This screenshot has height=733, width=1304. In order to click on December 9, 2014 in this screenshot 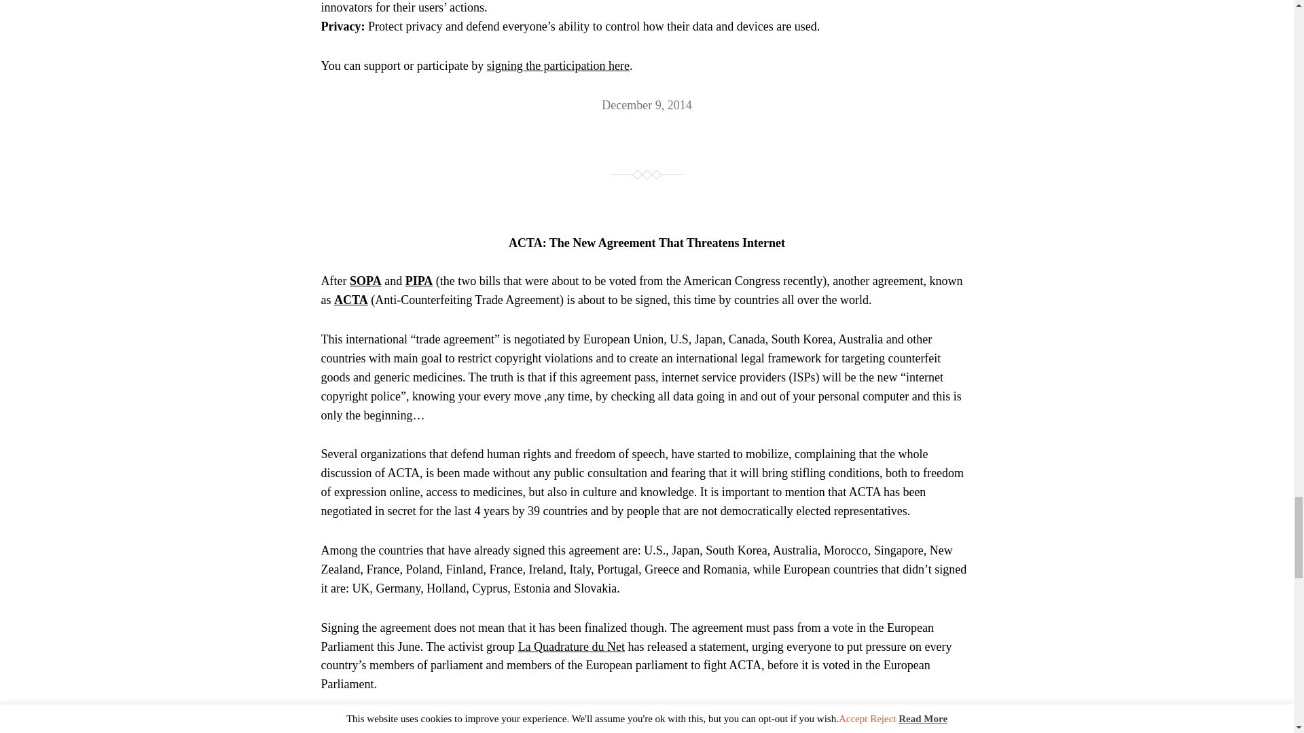, I will do `click(646, 105)`.